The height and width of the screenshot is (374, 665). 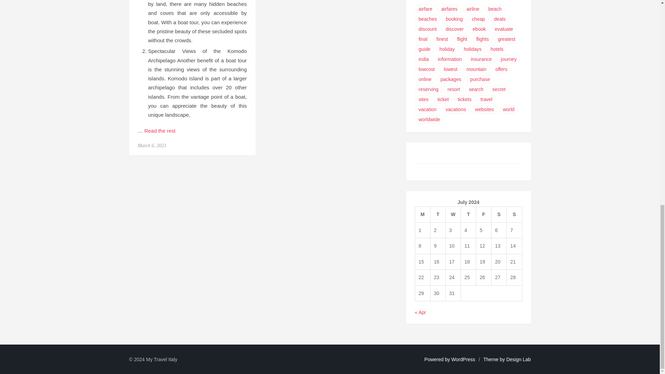 I want to click on Sunday, so click(x=514, y=215).